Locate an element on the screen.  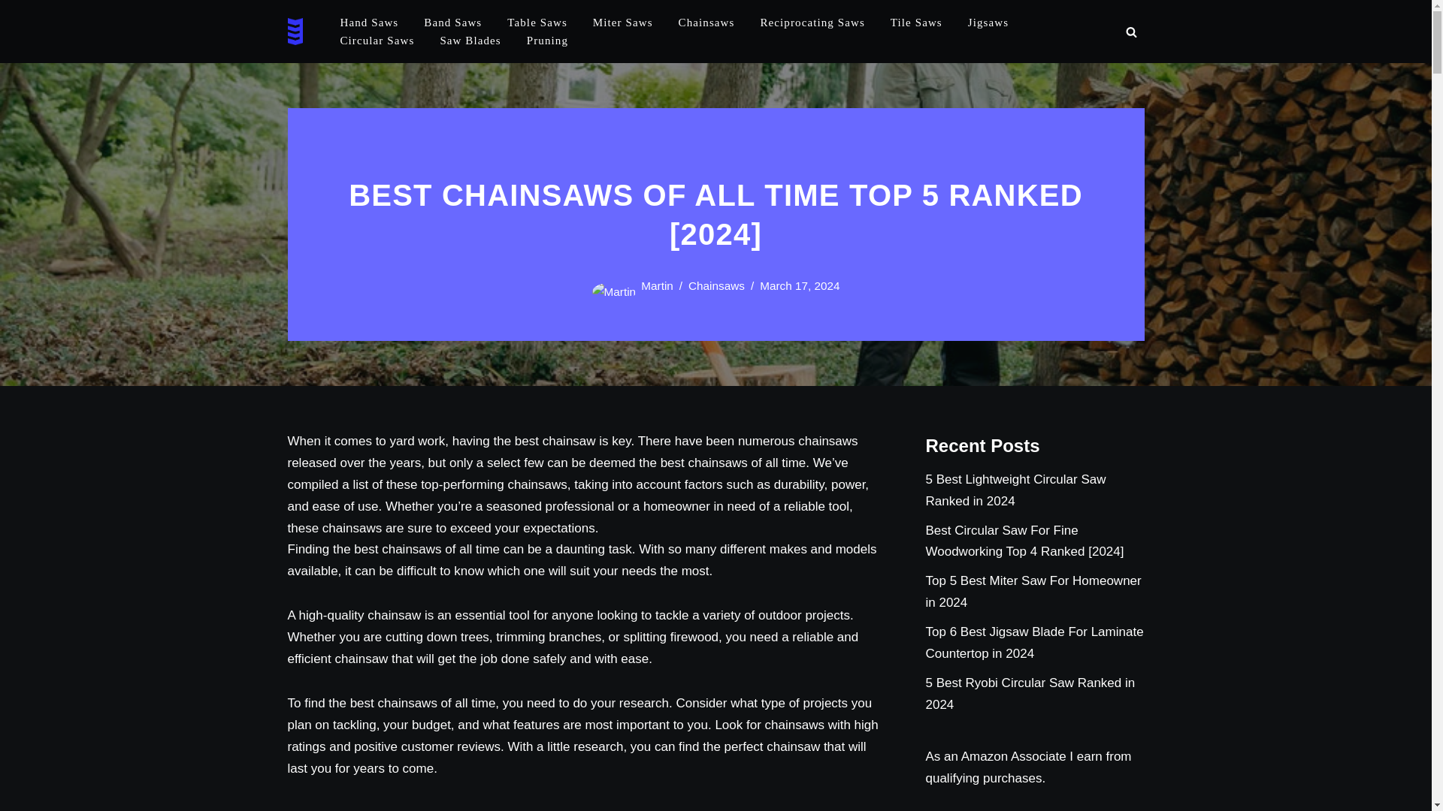
Table Saws is located at coordinates (537, 23).